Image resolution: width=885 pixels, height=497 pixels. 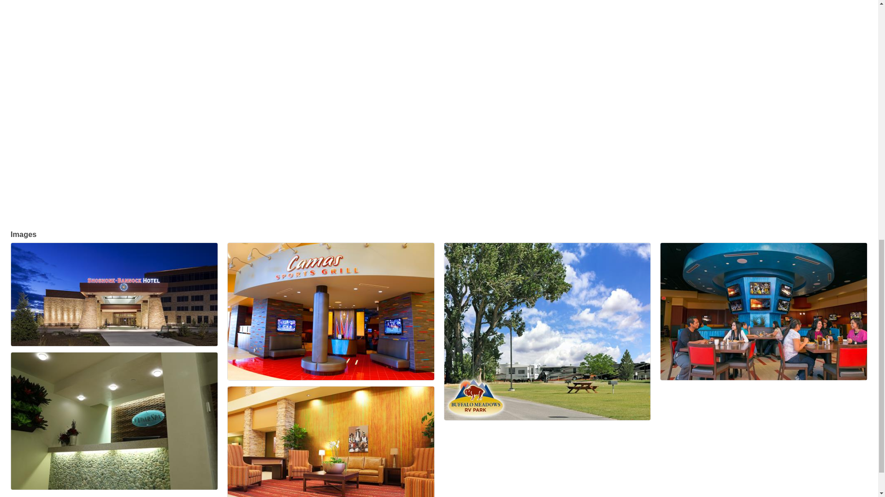 I want to click on Buffalo Meadows RV Park, so click(x=547, y=331).